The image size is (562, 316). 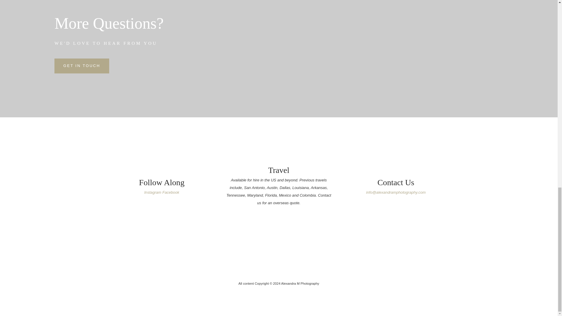 What do you see at coordinates (171, 193) in the screenshot?
I see `Facebook` at bounding box center [171, 193].